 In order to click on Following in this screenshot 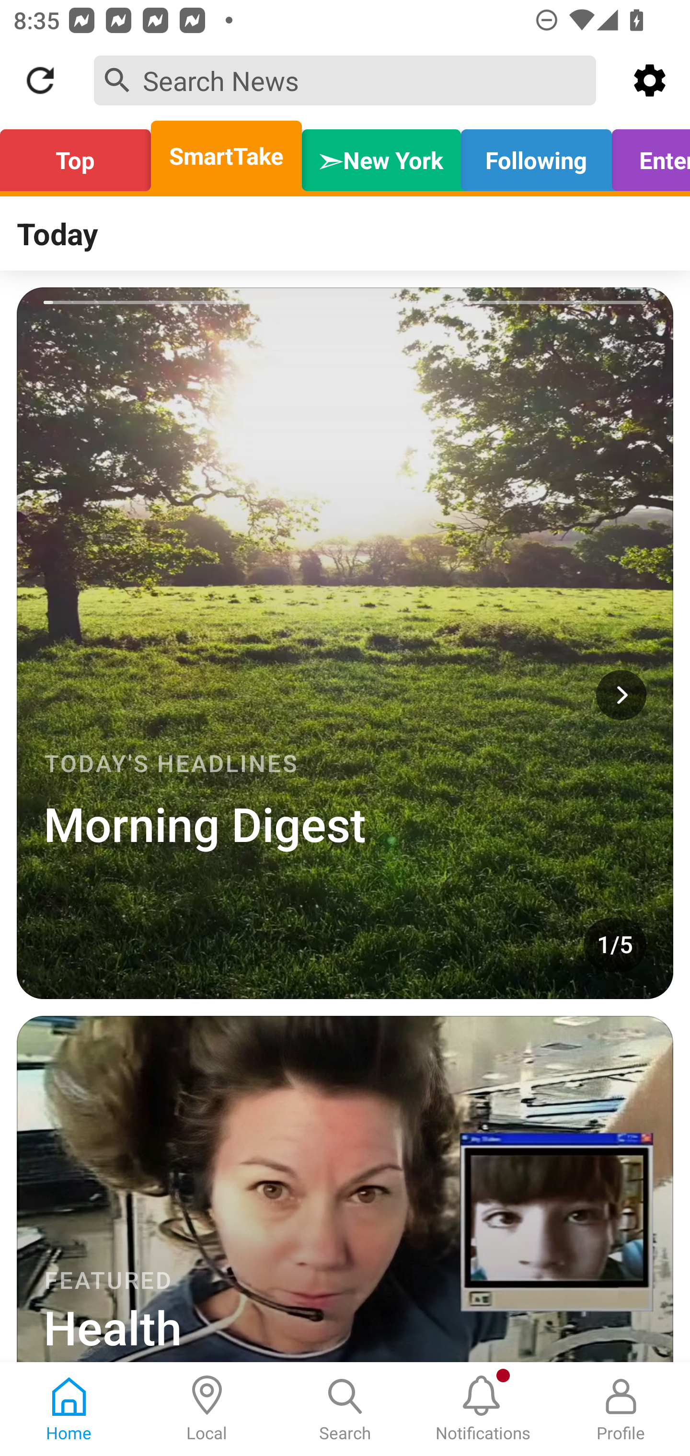, I will do `click(536, 156)`.